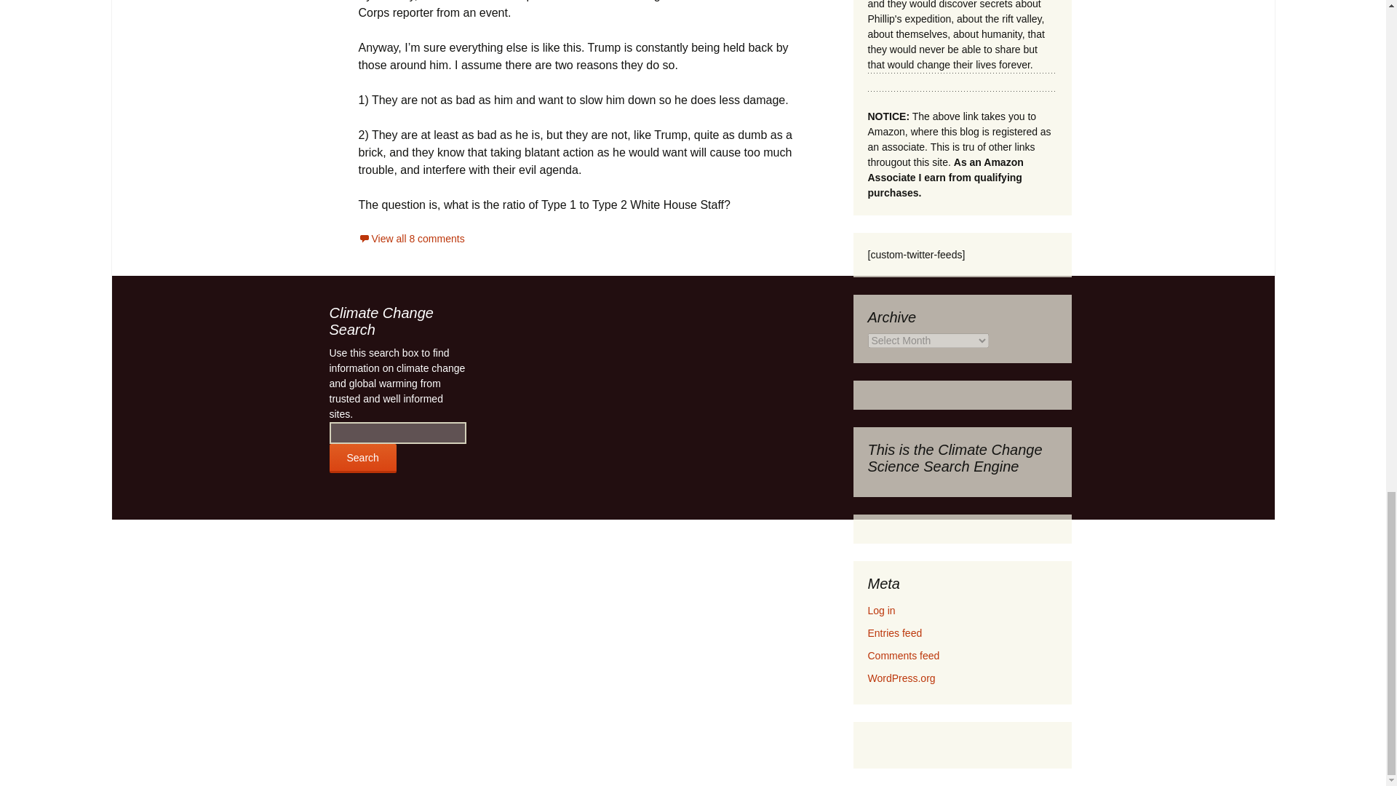 This screenshot has width=1397, height=786. I want to click on Search, so click(362, 458).